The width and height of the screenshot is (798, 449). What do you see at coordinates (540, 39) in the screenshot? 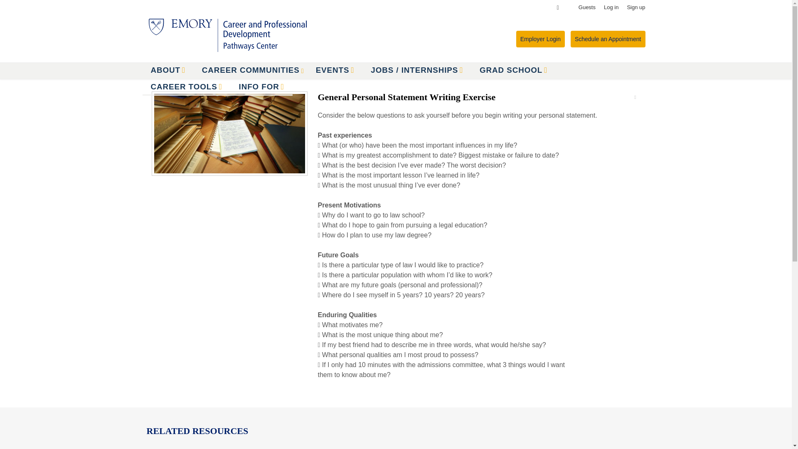
I see `Employer Login` at bounding box center [540, 39].